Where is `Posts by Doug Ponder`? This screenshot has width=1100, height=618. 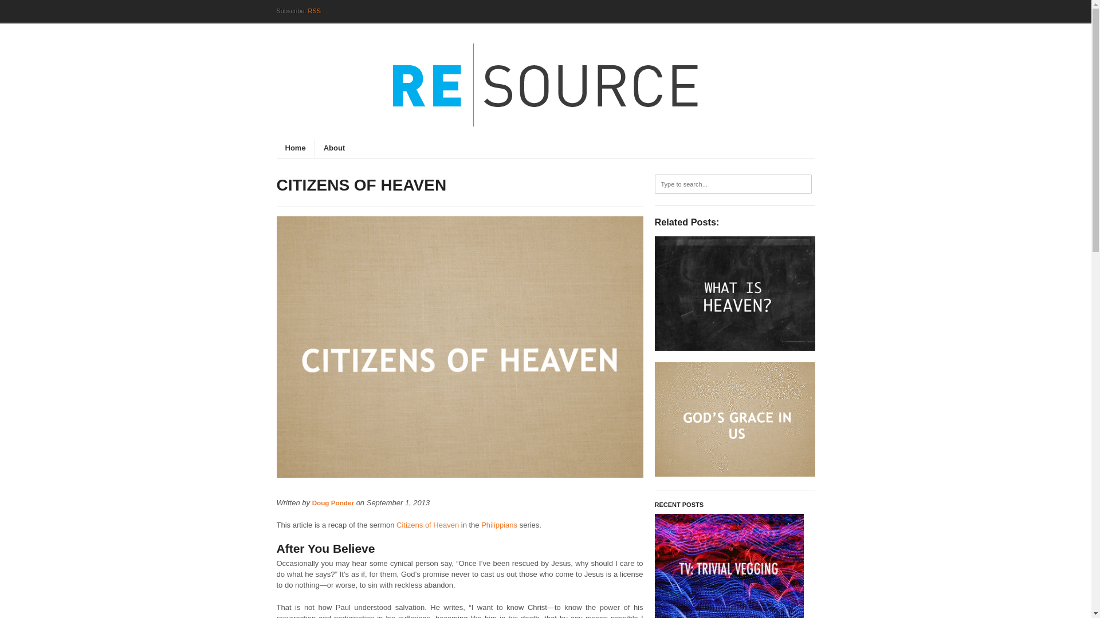
Posts by Doug Ponder is located at coordinates (333, 502).